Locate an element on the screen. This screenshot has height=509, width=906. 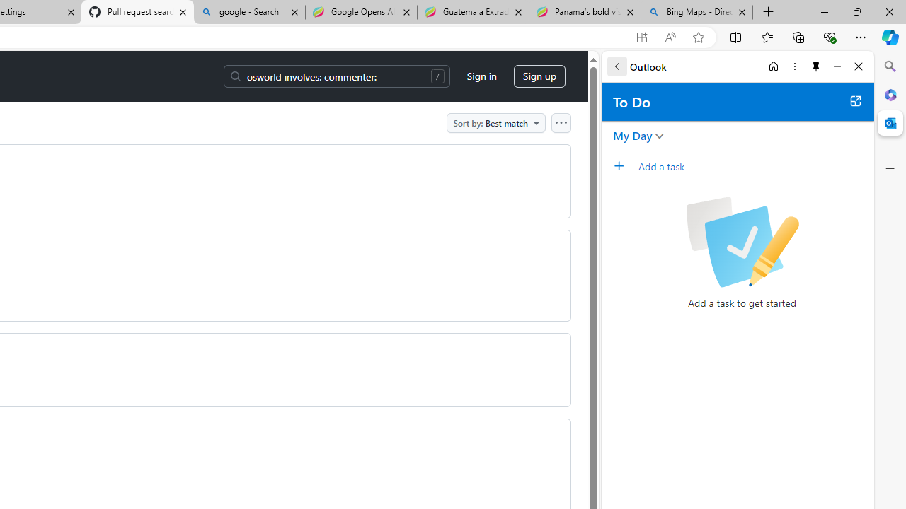
App available. Install GitHub is located at coordinates (641, 37).